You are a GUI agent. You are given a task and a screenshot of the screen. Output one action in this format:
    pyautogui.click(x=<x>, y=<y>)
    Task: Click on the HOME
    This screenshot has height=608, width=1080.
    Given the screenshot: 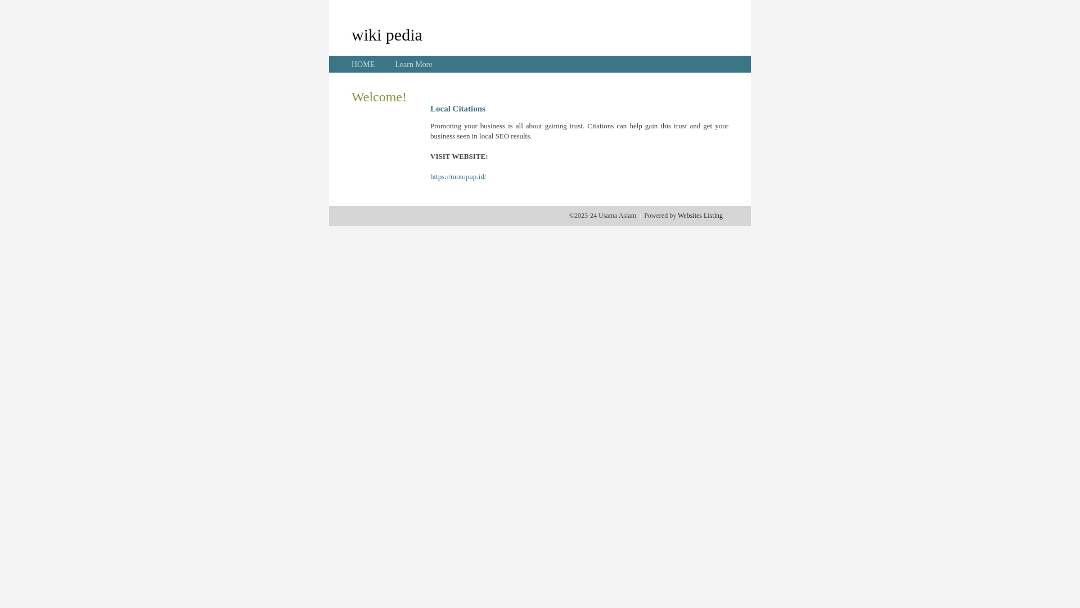 What is the action you would take?
    pyautogui.click(x=363, y=64)
    